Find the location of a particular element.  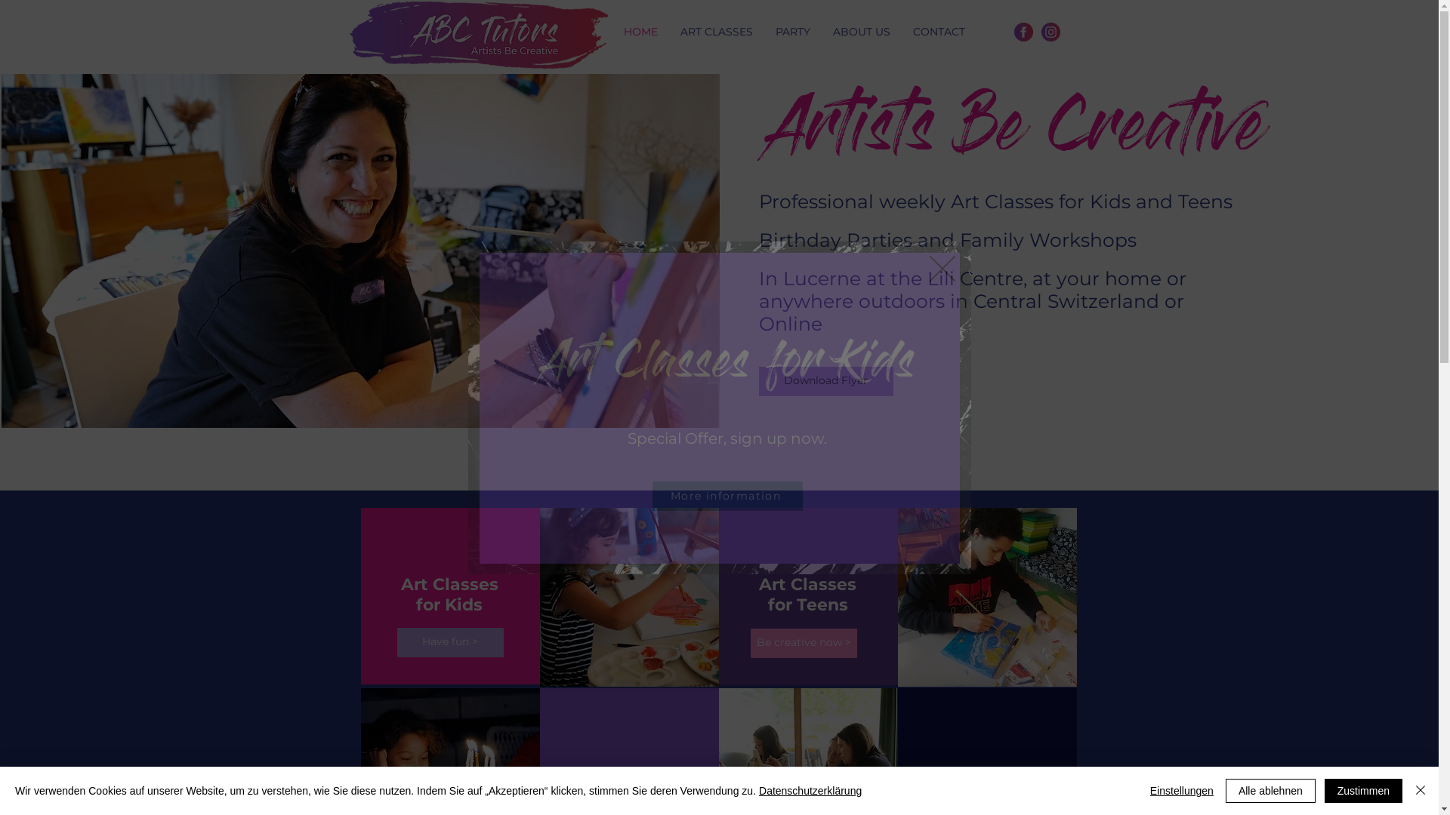

ABOUT US is located at coordinates (862, 32).